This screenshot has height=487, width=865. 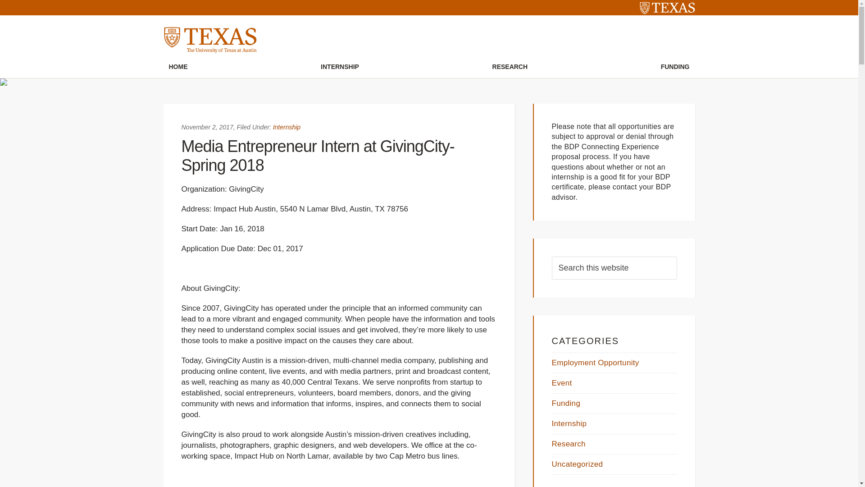 I want to click on Research, so click(x=569, y=444).